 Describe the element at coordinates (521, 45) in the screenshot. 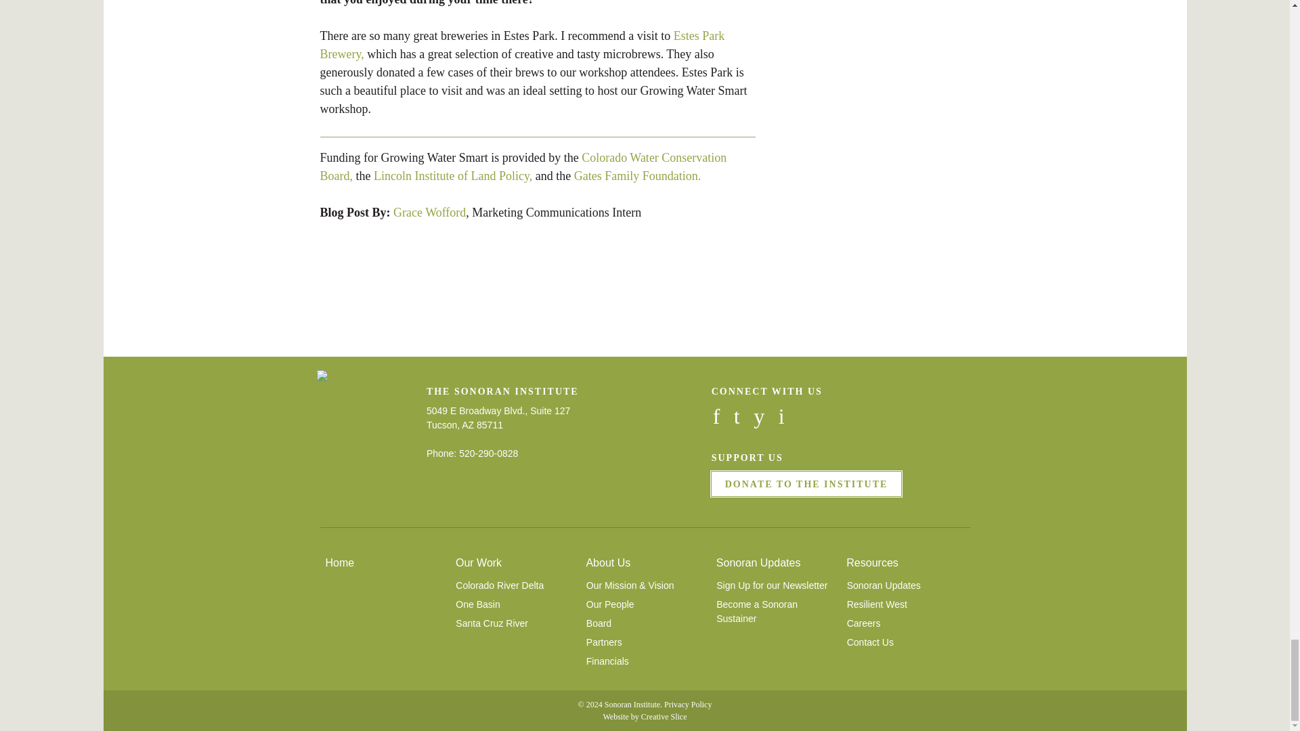

I see `Estes Park Brewery,` at that location.